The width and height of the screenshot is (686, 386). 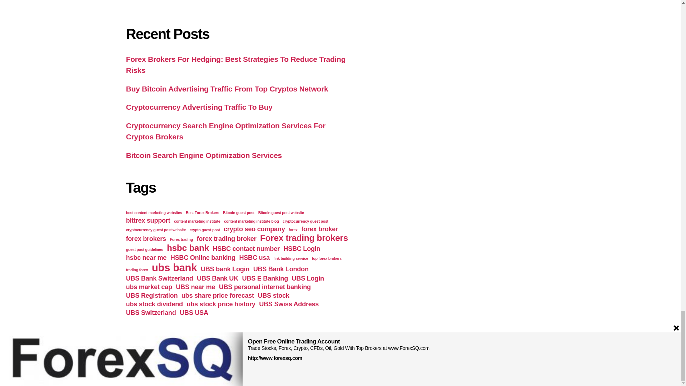 What do you see at coordinates (199, 107) in the screenshot?
I see `Cryptocurrency Advertising Traffic To Buy` at bounding box center [199, 107].